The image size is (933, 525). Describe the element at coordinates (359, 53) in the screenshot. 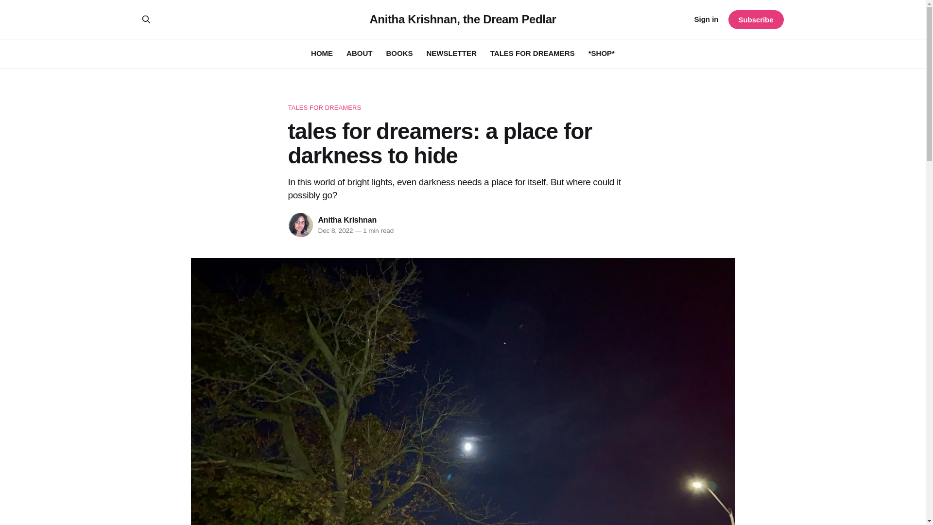

I see `ABOUT` at that location.